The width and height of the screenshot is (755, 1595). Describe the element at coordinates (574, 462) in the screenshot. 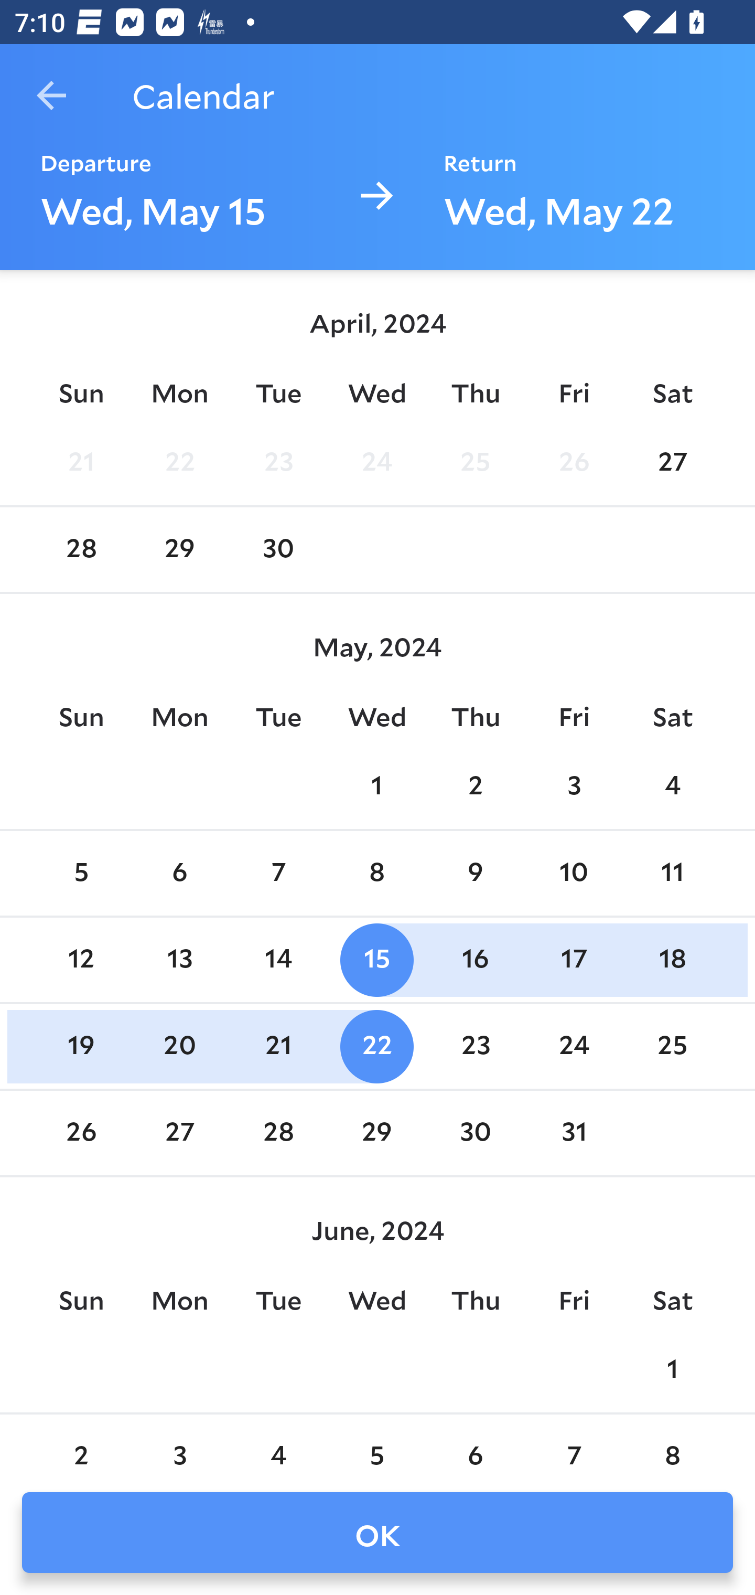

I see `26` at that location.